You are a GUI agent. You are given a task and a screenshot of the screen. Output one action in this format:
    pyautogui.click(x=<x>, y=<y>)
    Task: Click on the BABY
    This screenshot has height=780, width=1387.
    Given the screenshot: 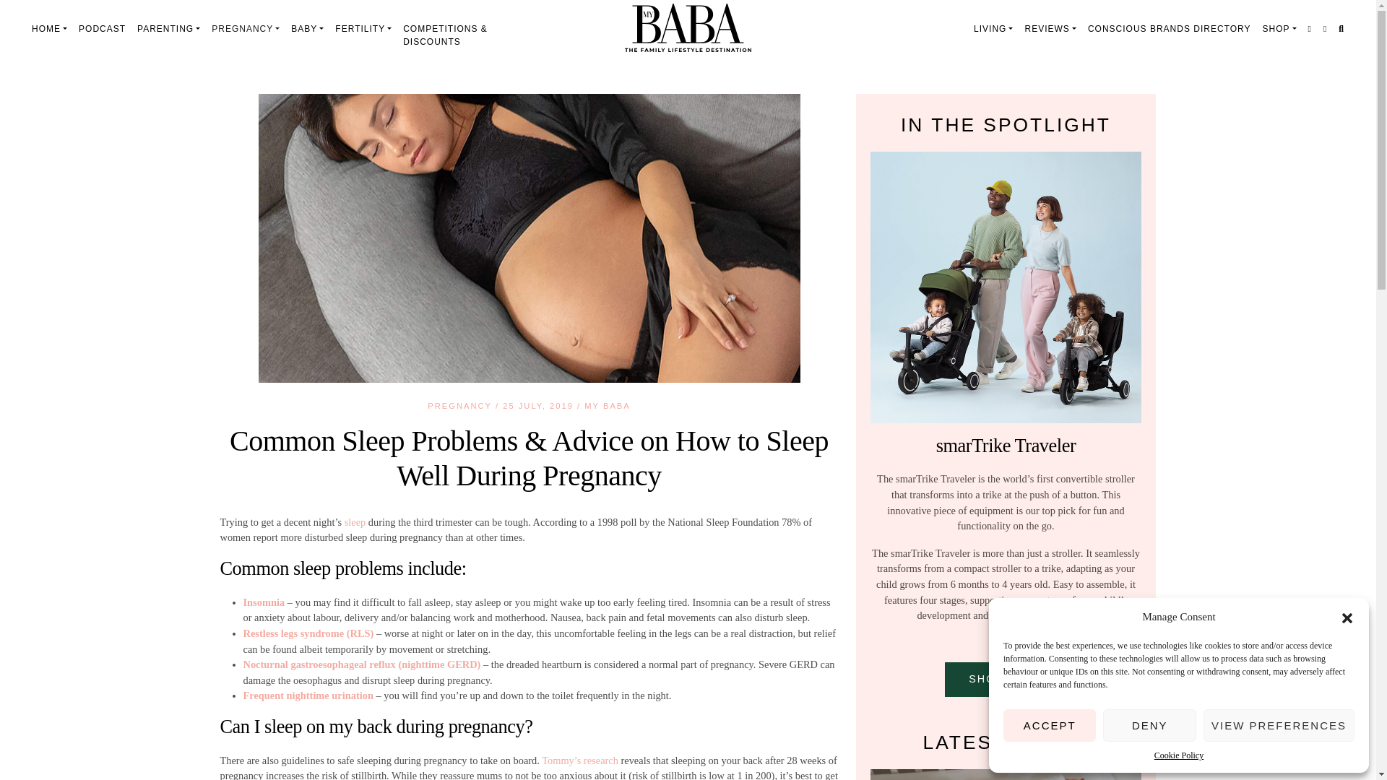 What is the action you would take?
    pyautogui.click(x=308, y=29)
    